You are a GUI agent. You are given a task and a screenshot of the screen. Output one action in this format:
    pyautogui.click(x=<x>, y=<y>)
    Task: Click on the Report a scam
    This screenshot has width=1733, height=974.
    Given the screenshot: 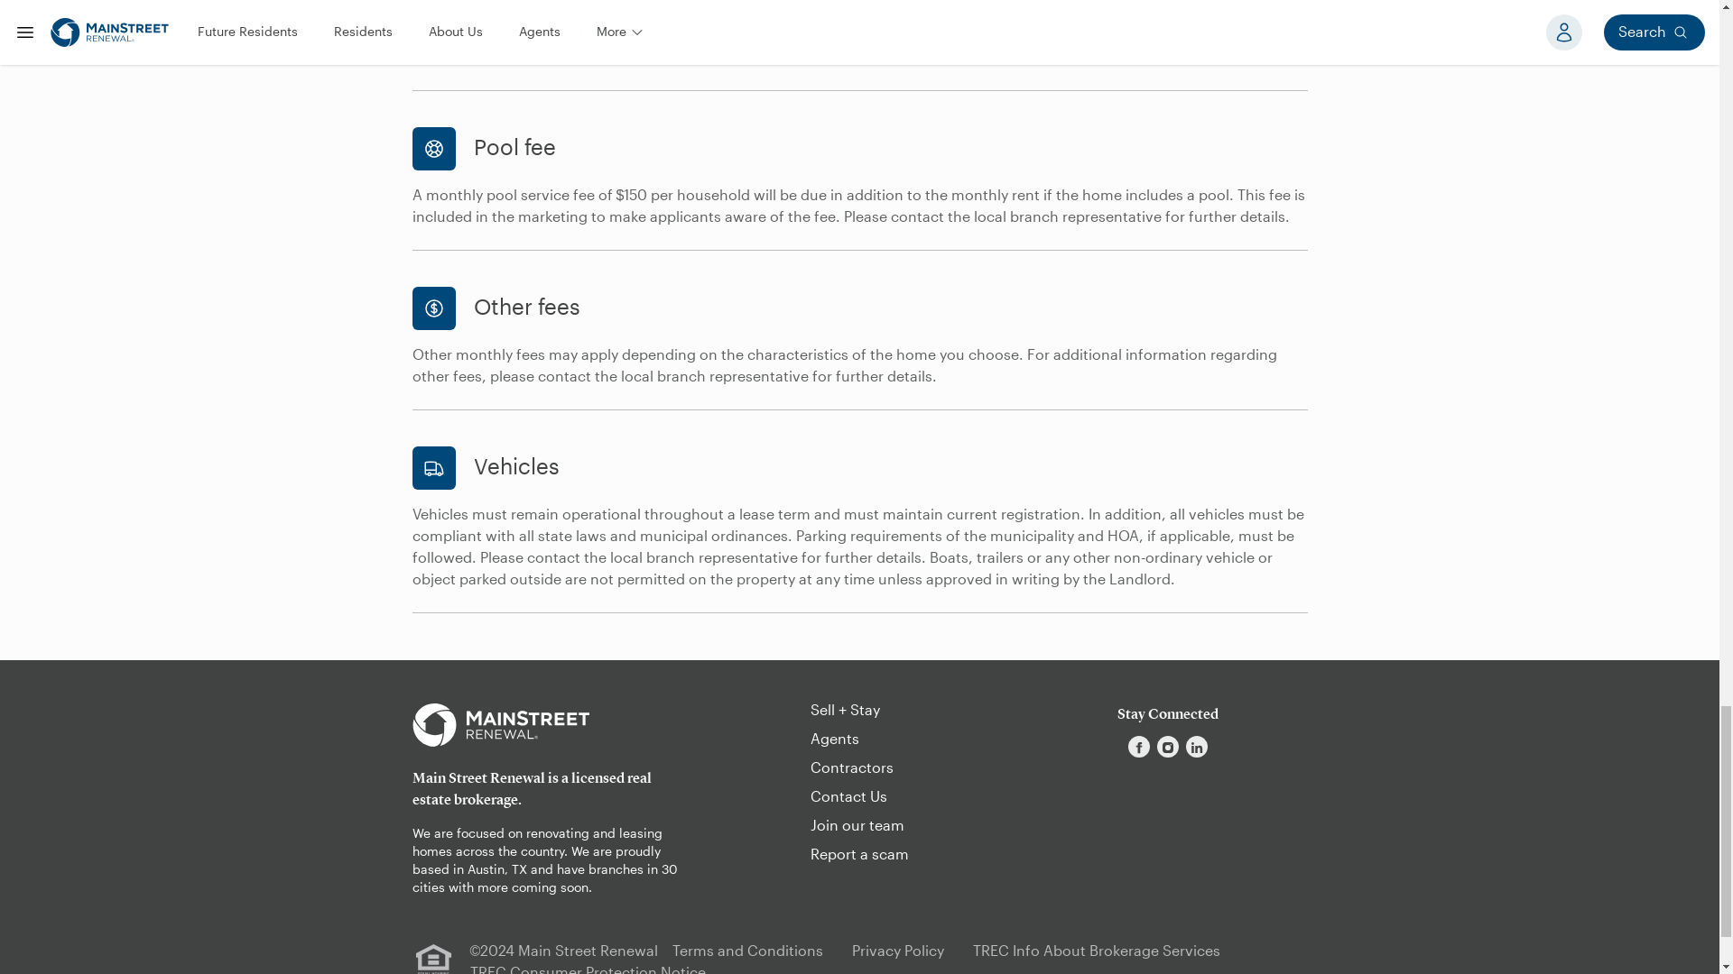 What is the action you would take?
    pyautogui.click(x=859, y=854)
    